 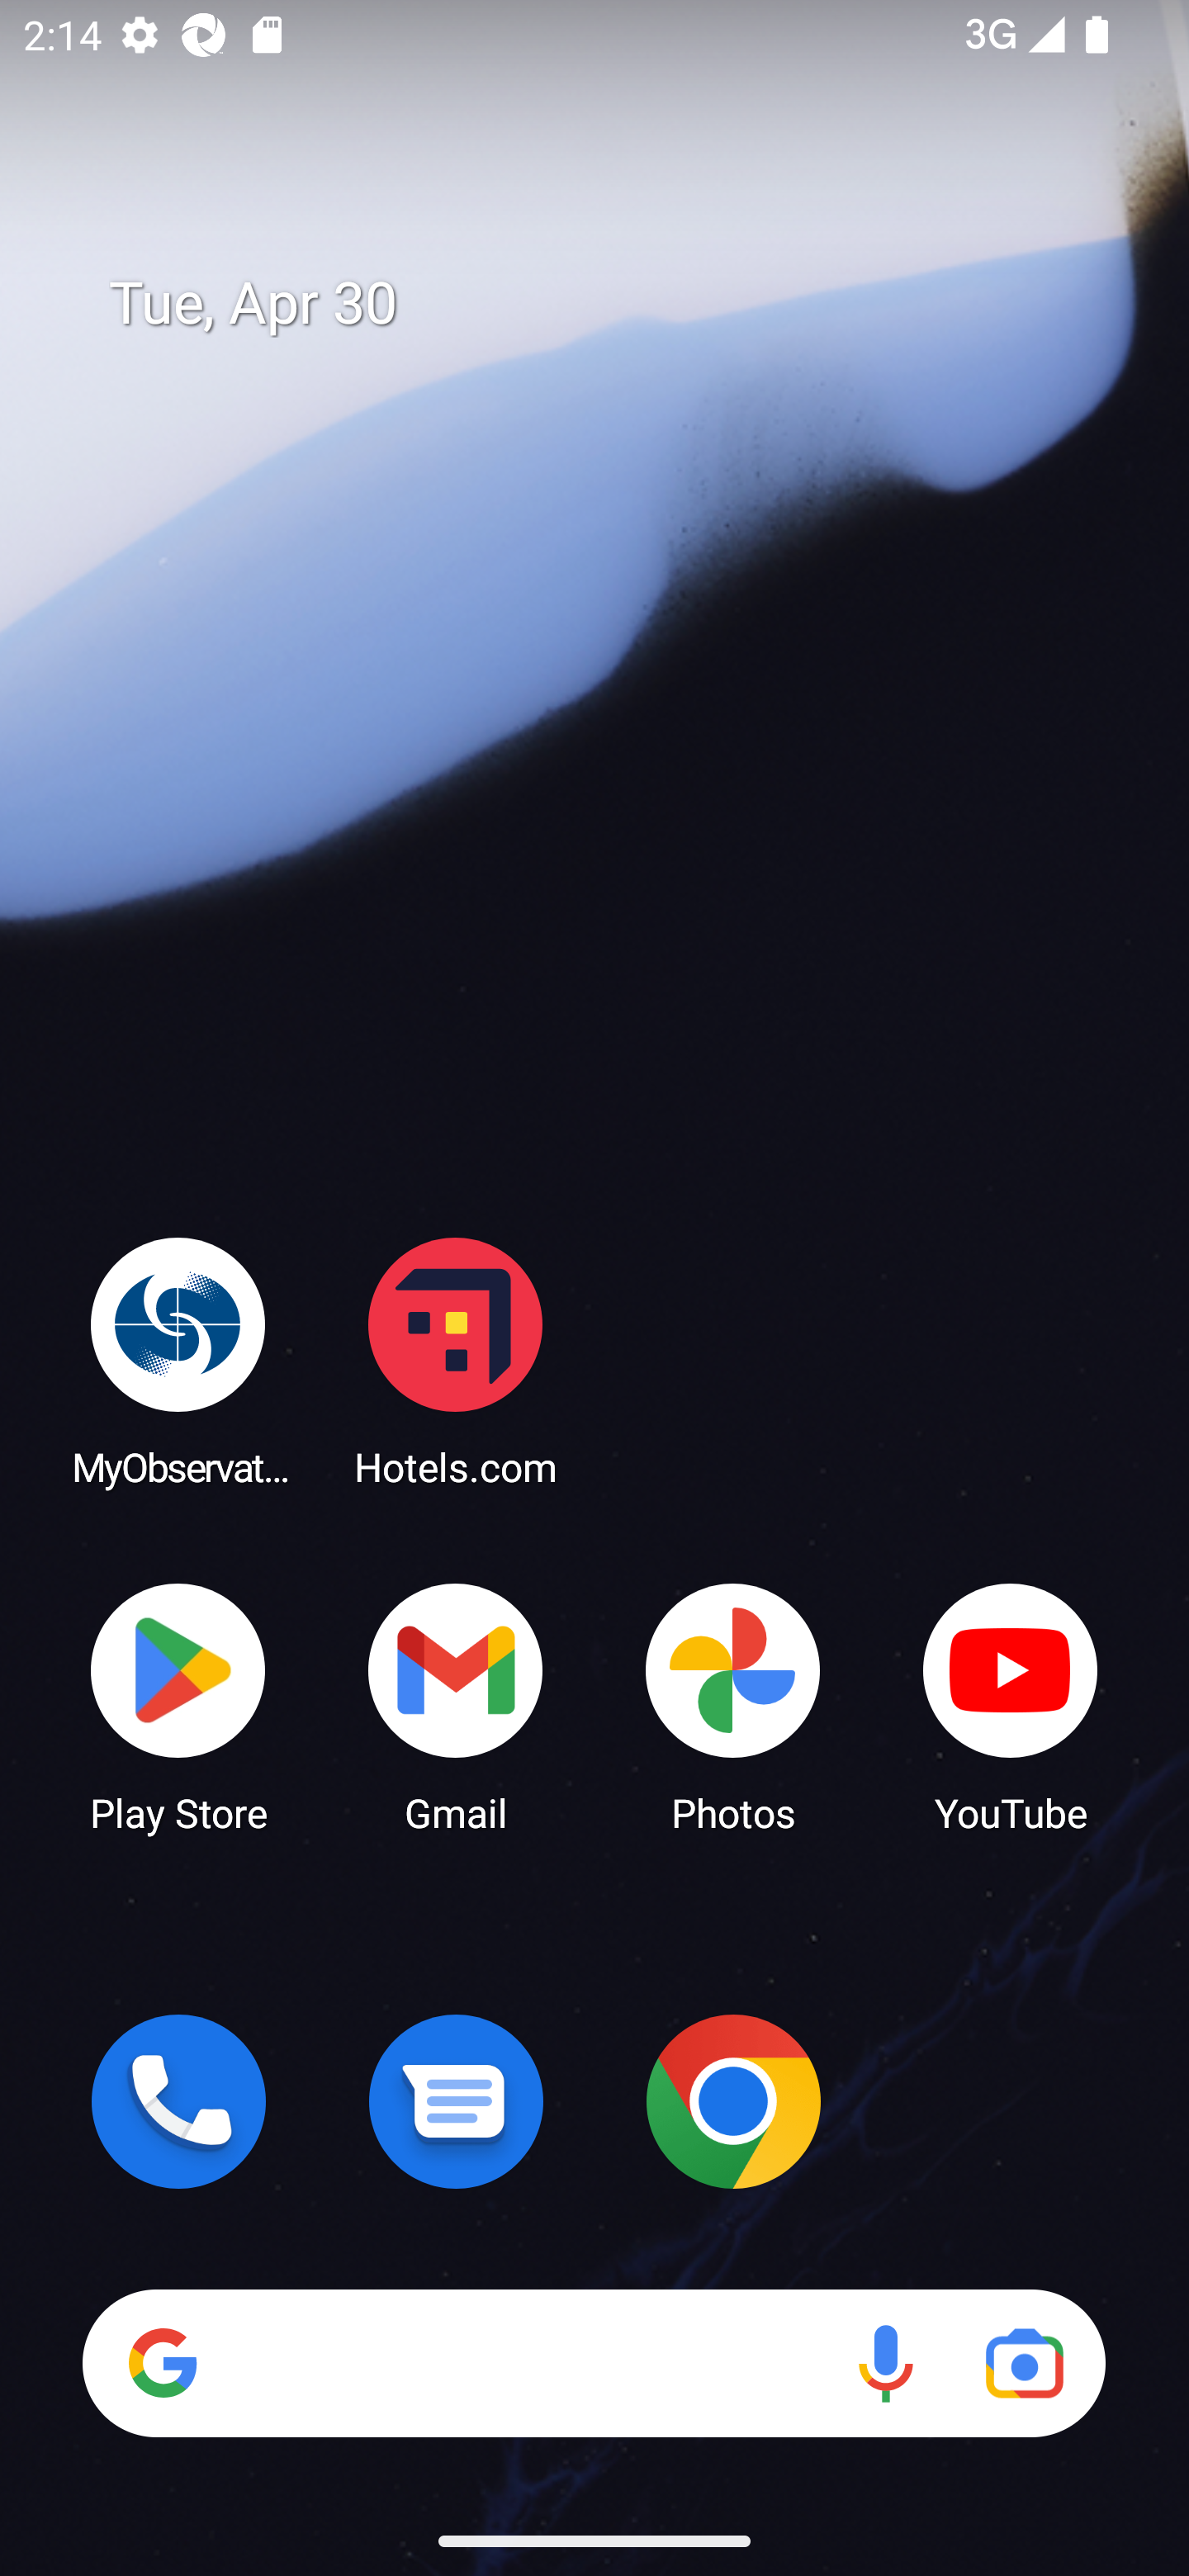 What do you see at coordinates (733, 1706) in the screenshot?
I see `Photos` at bounding box center [733, 1706].